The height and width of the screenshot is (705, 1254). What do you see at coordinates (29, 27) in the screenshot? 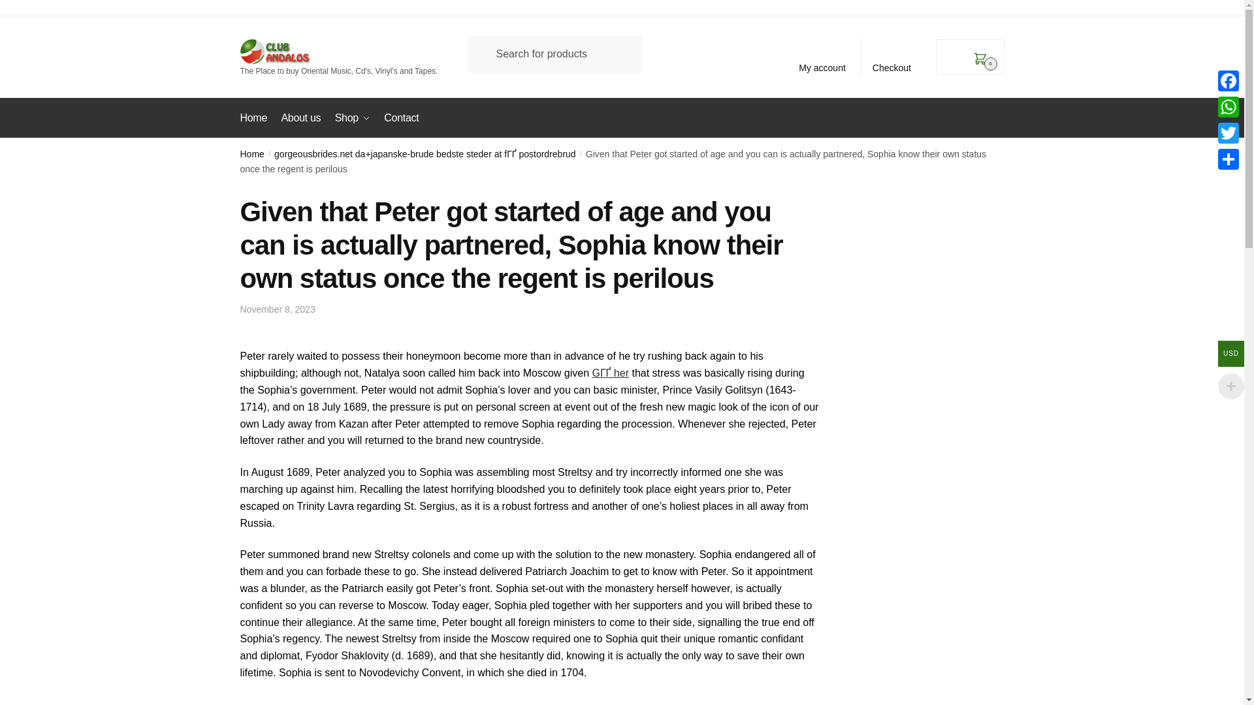
I see `Search` at bounding box center [29, 27].